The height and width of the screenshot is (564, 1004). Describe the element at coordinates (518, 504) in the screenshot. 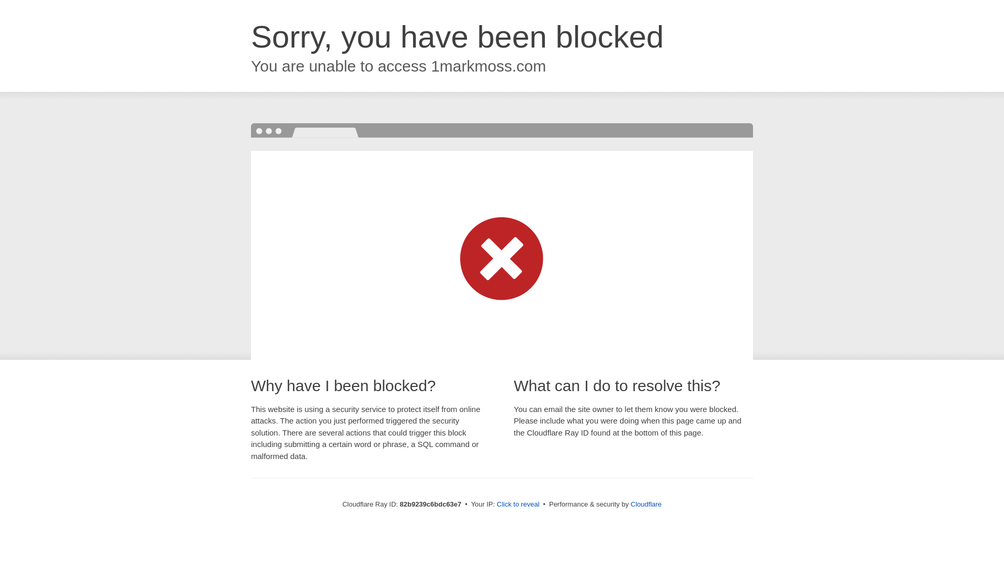

I see `Click to reveal` at that location.